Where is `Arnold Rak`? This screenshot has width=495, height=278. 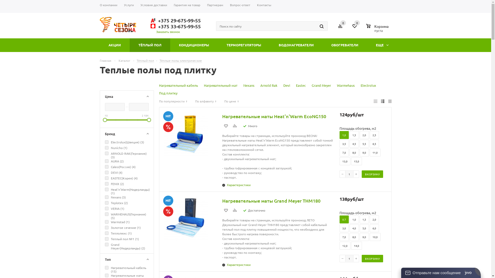 Arnold Rak is located at coordinates (269, 85).